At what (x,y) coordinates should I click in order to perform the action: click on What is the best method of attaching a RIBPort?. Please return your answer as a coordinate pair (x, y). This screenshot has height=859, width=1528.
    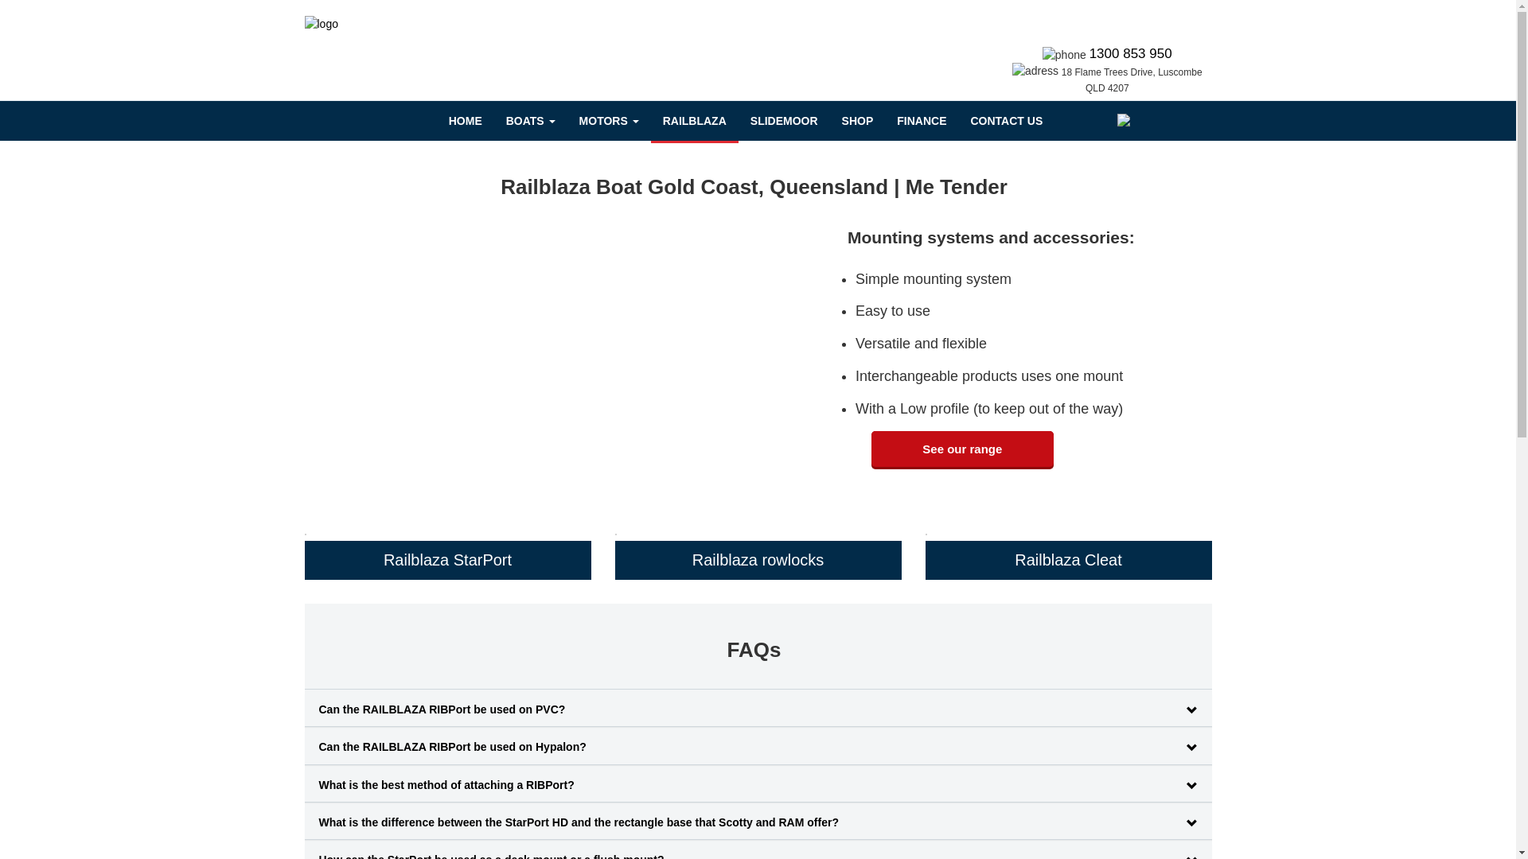
    Looking at the image, I should click on (758, 786).